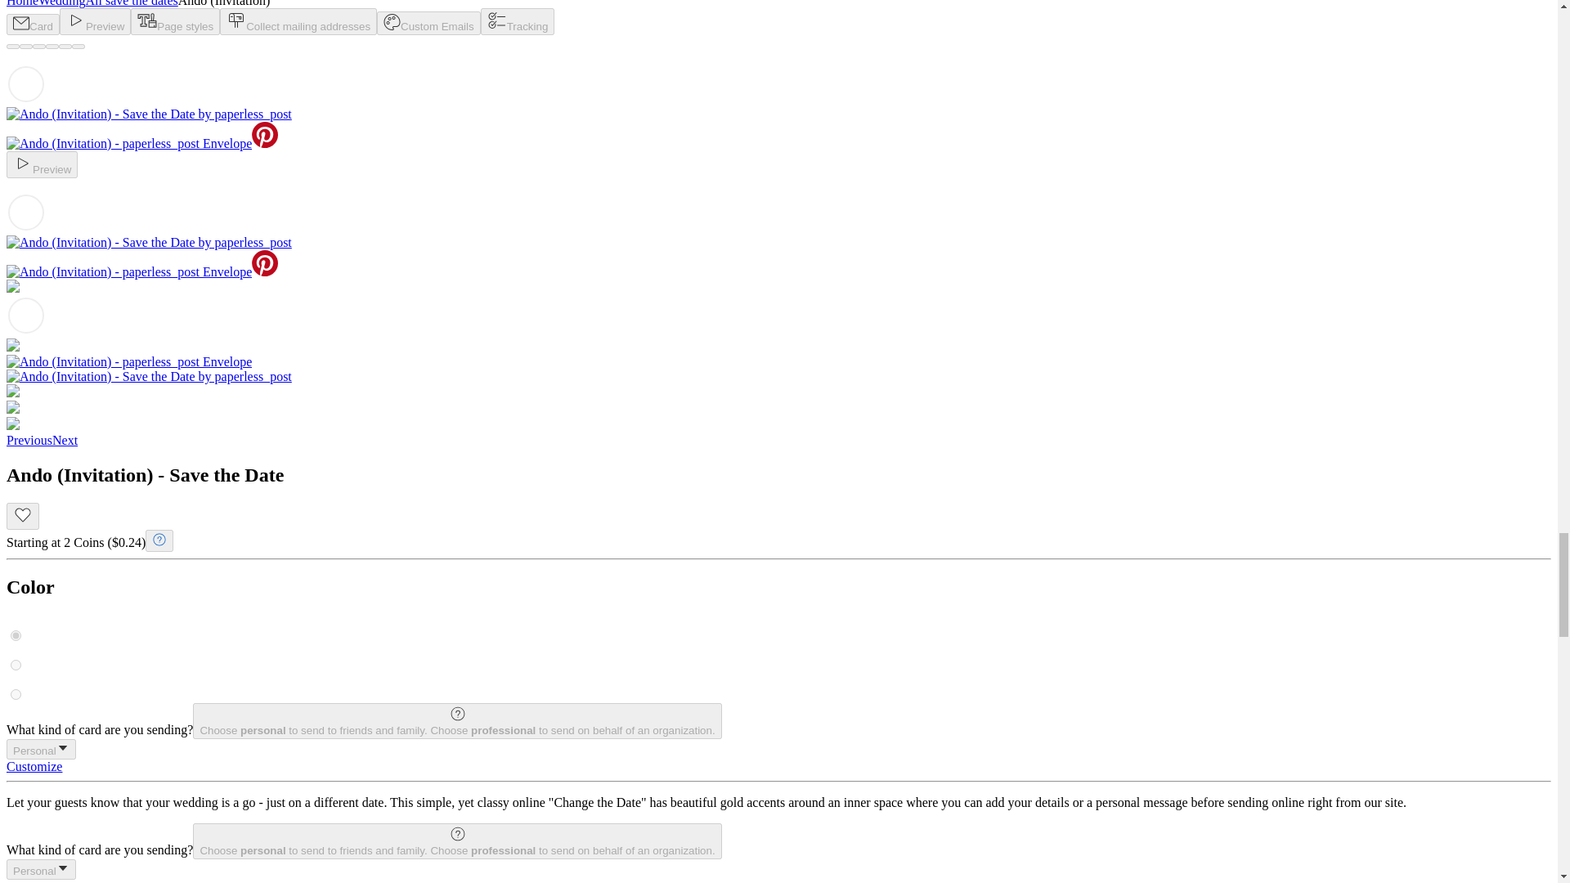  I want to click on Pinterest icon, so click(264, 135).